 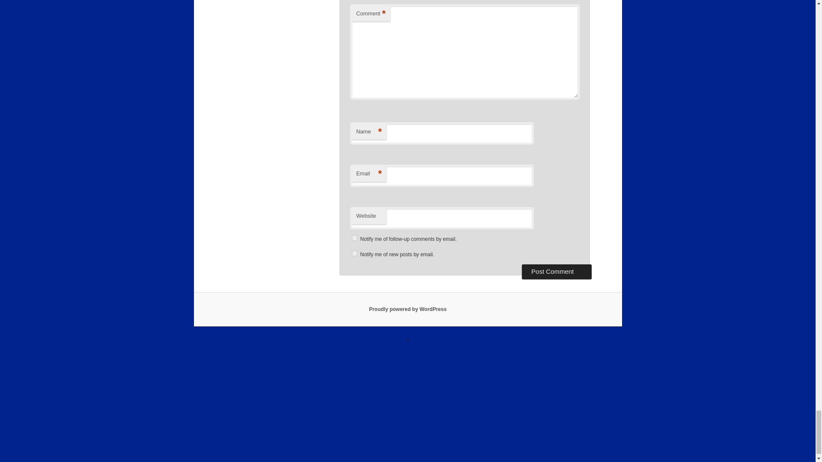 I want to click on subscribe, so click(x=354, y=253).